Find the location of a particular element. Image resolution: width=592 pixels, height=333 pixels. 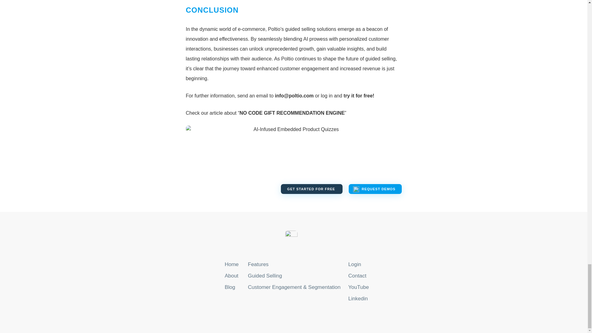

Home is located at coordinates (232, 265).